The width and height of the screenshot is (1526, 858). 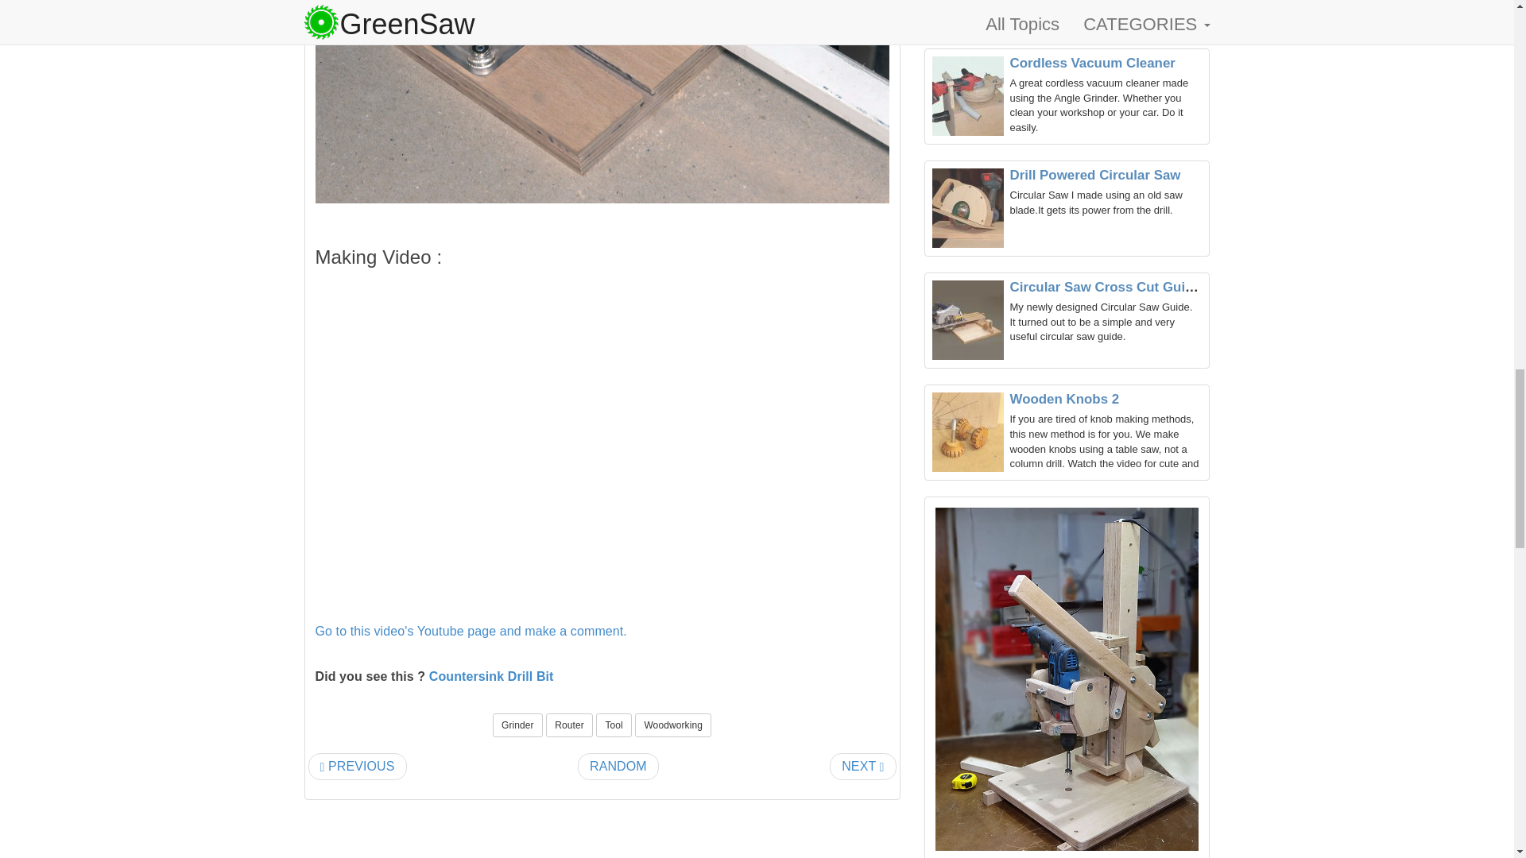 I want to click on RANDOM, so click(x=618, y=767).